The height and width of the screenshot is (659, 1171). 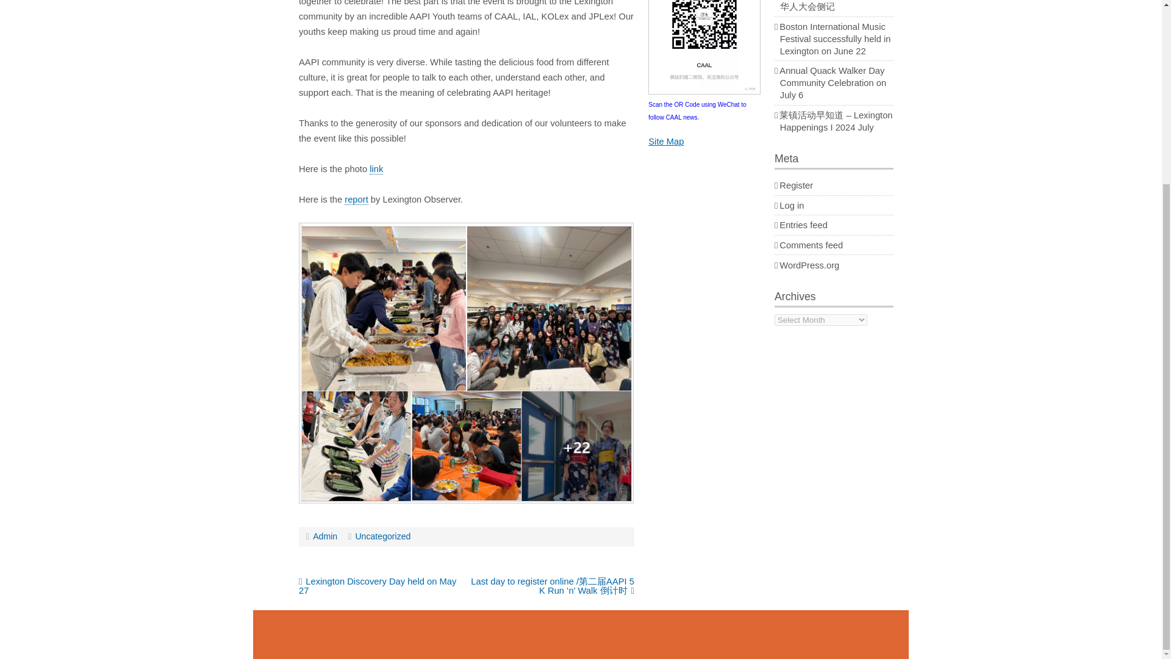 I want to click on Site Map, so click(x=666, y=141).